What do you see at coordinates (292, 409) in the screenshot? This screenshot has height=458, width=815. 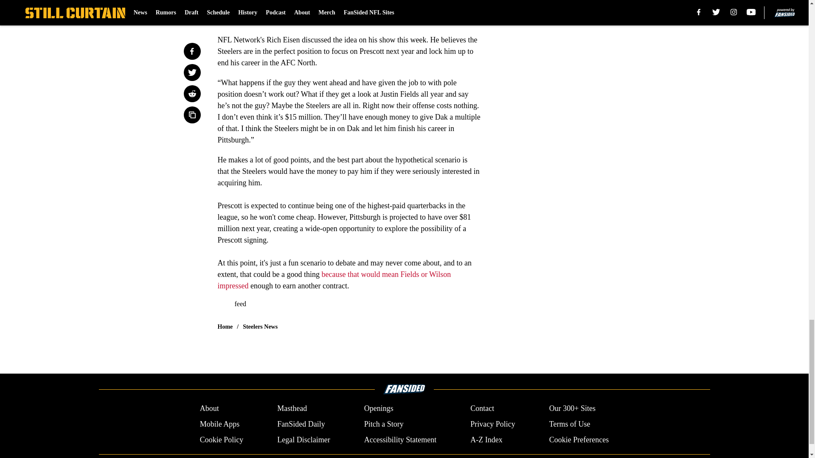 I see `Masthead` at bounding box center [292, 409].